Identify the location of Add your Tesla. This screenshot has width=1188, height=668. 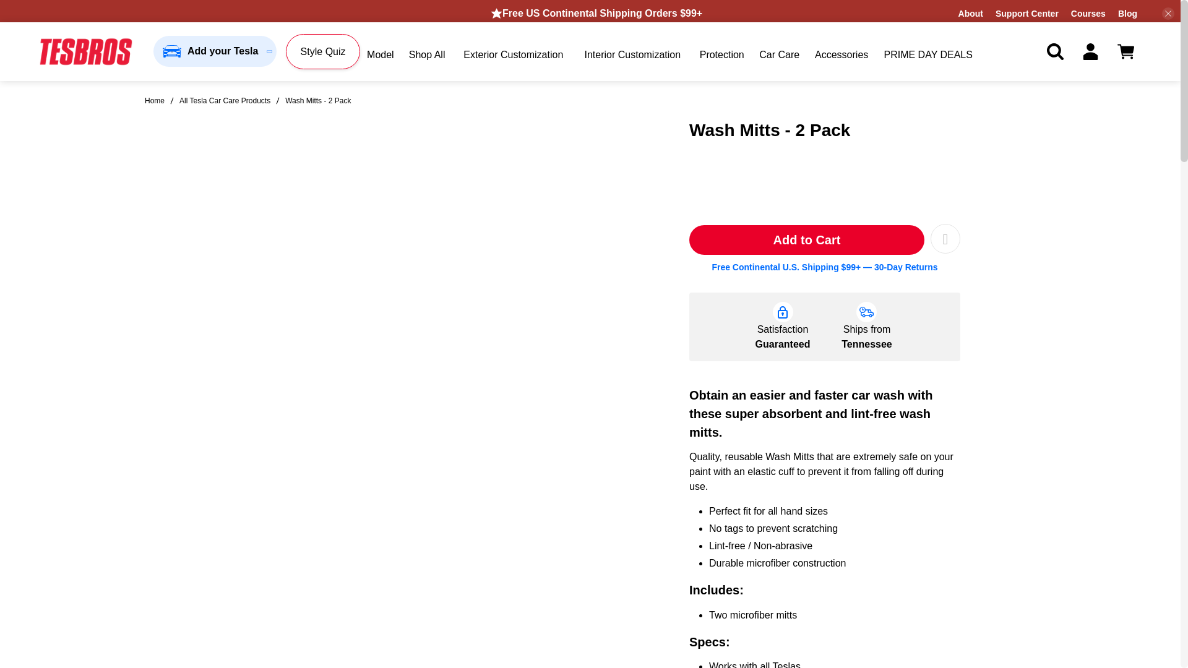
(215, 51).